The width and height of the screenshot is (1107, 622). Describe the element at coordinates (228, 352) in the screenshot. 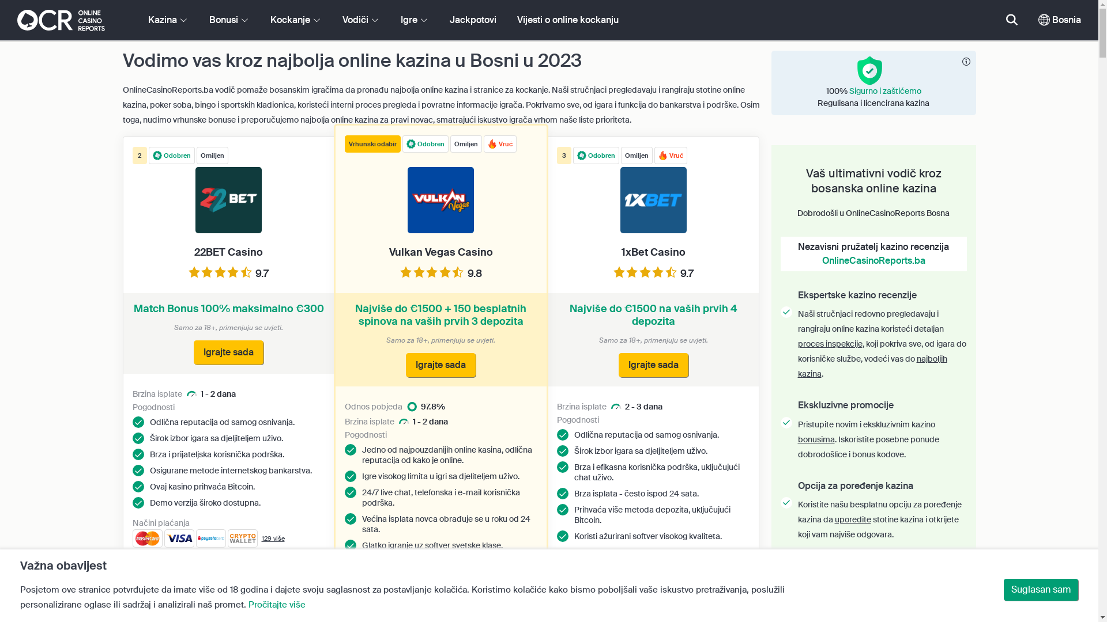

I see `Igrajte sada` at that location.